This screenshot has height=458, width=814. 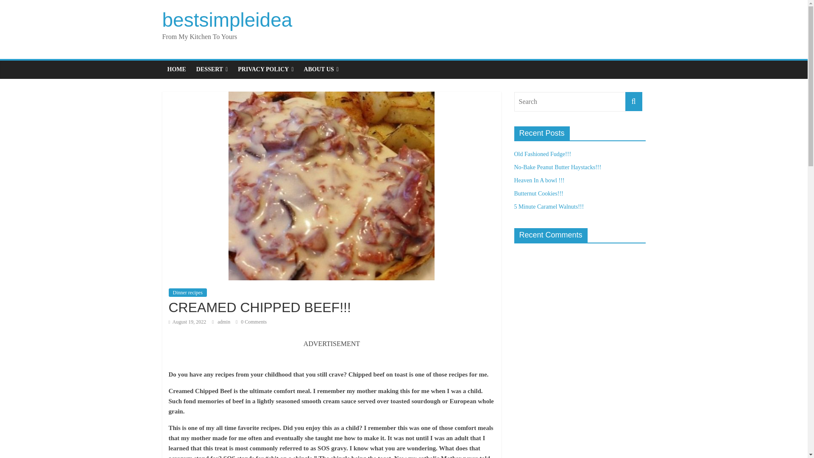 I want to click on 9:43 am, so click(x=187, y=321).